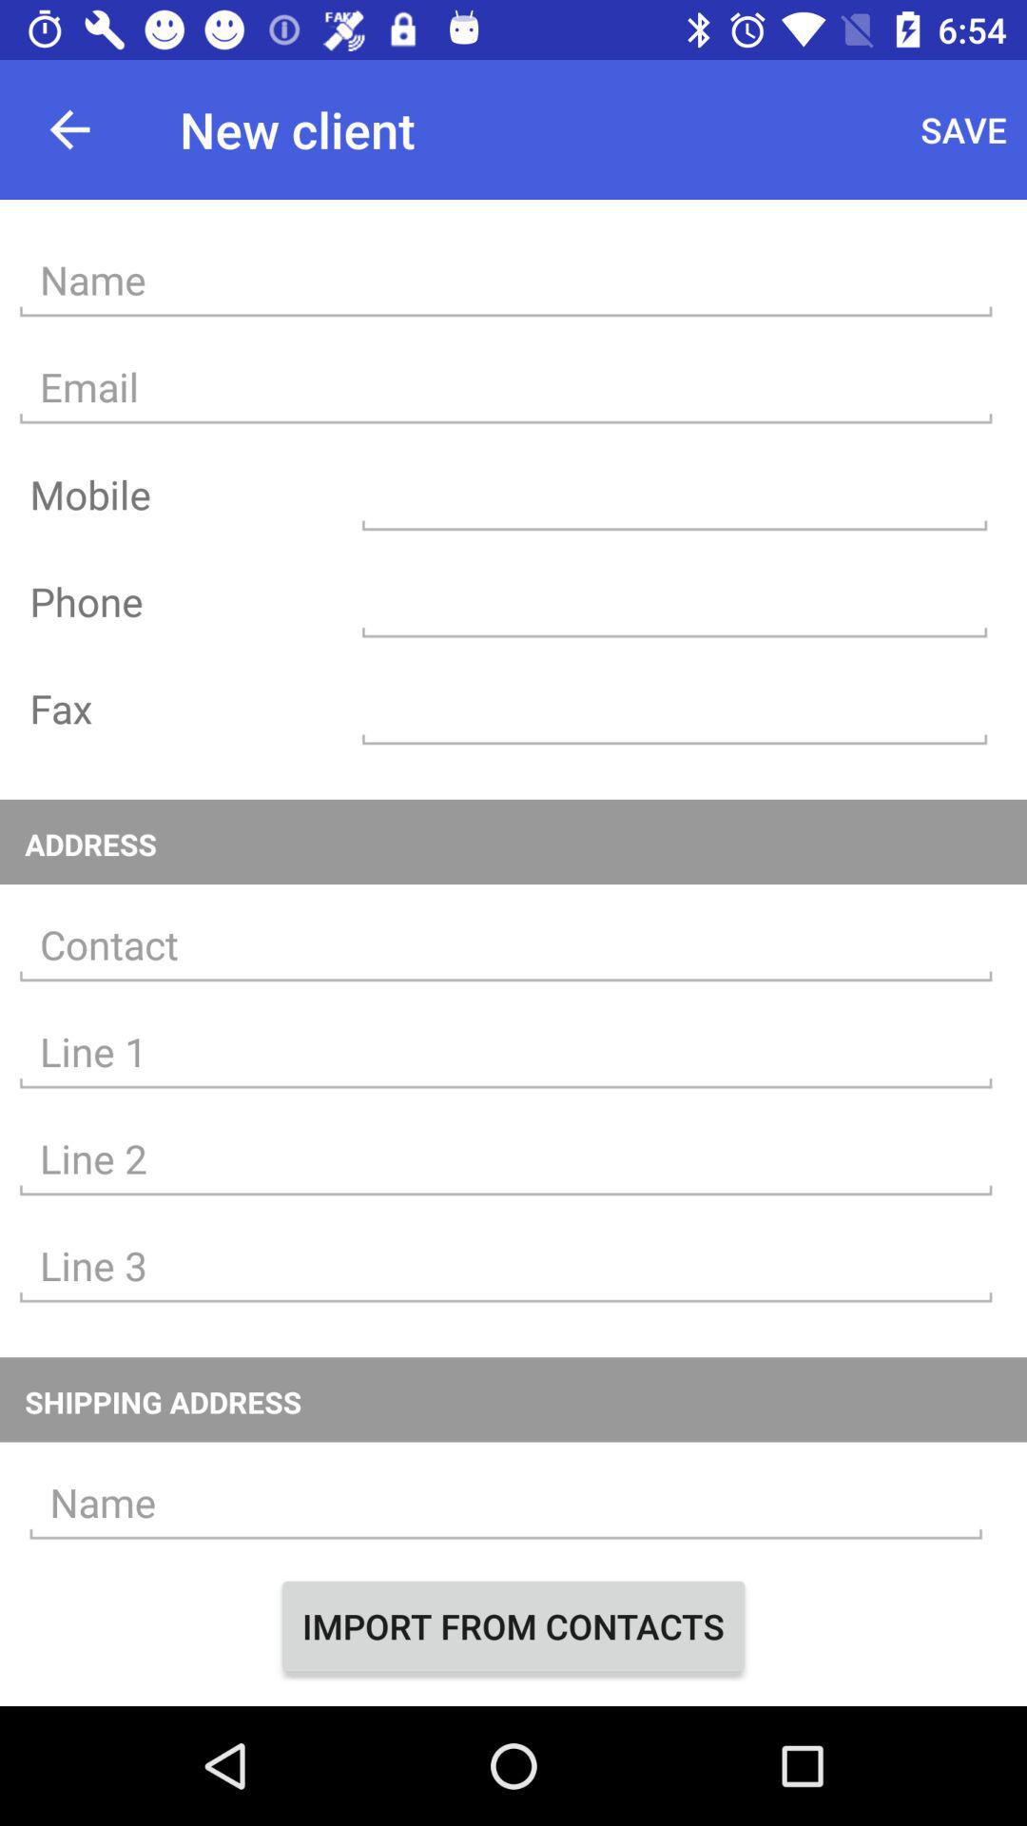 Image resolution: width=1027 pixels, height=1826 pixels. Describe the element at coordinates (964, 129) in the screenshot. I see `select the icon at the top right corner` at that location.